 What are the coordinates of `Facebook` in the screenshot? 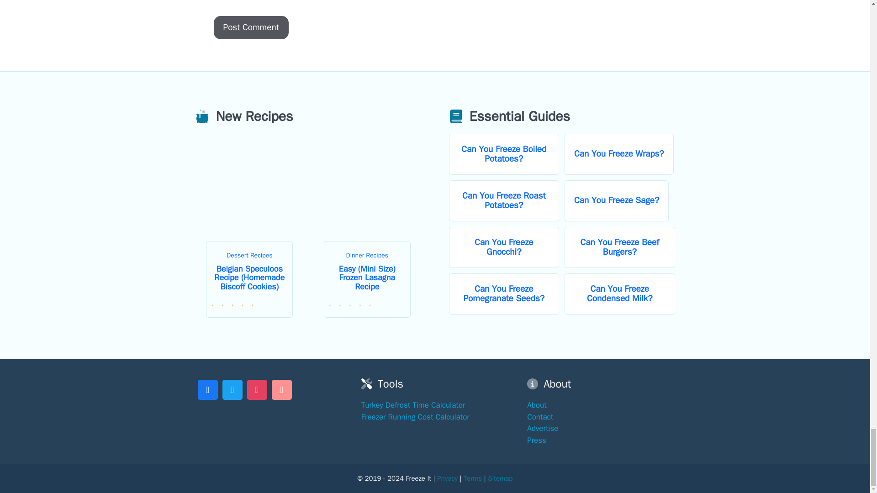 It's located at (207, 388).